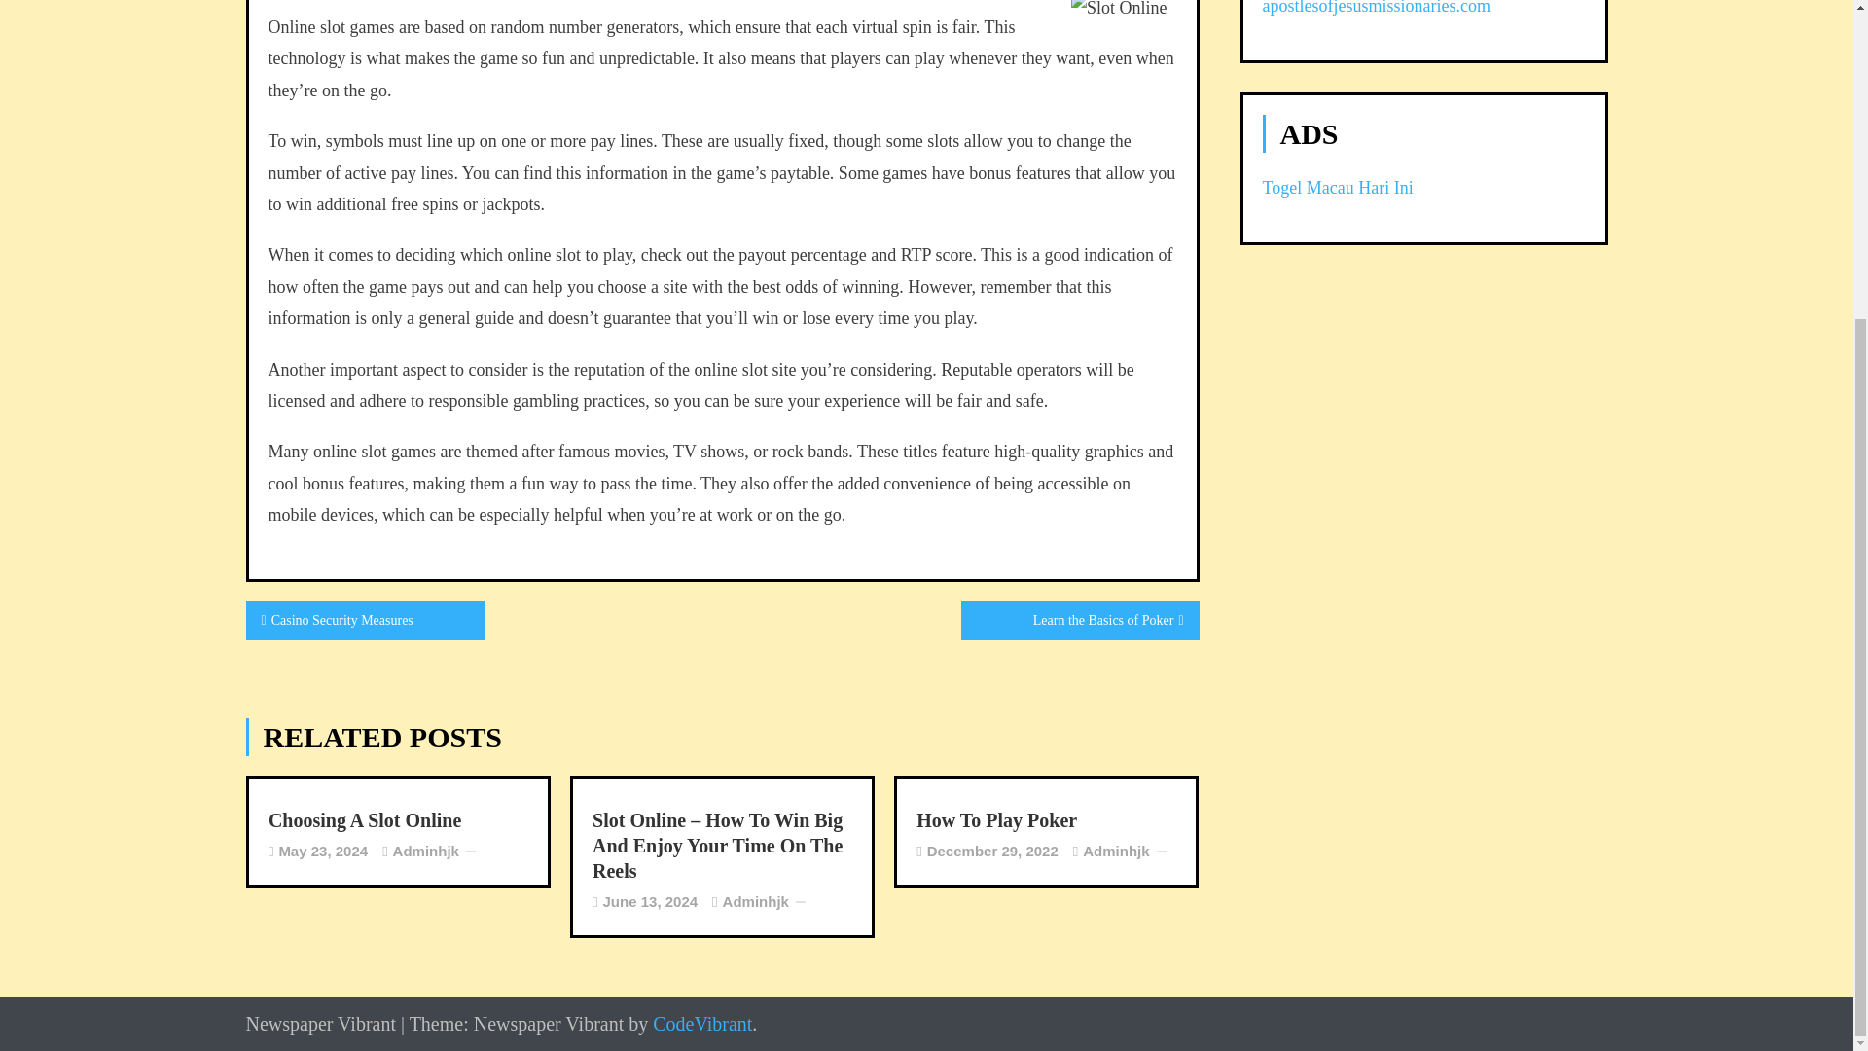  What do you see at coordinates (651, 901) in the screenshot?
I see `June 13, 2024` at bounding box center [651, 901].